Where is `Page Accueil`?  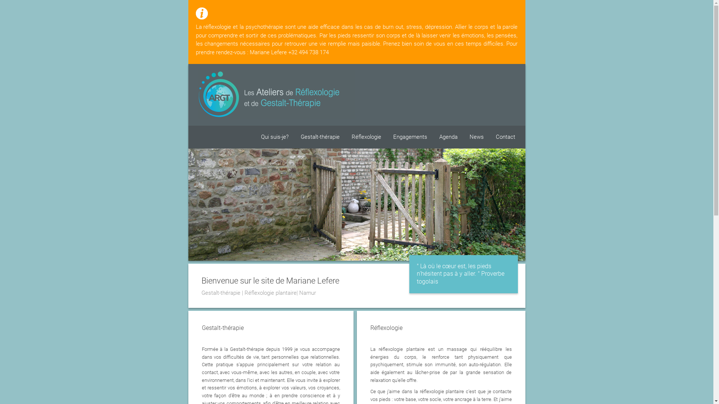 Page Accueil is located at coordinates (275, 94).